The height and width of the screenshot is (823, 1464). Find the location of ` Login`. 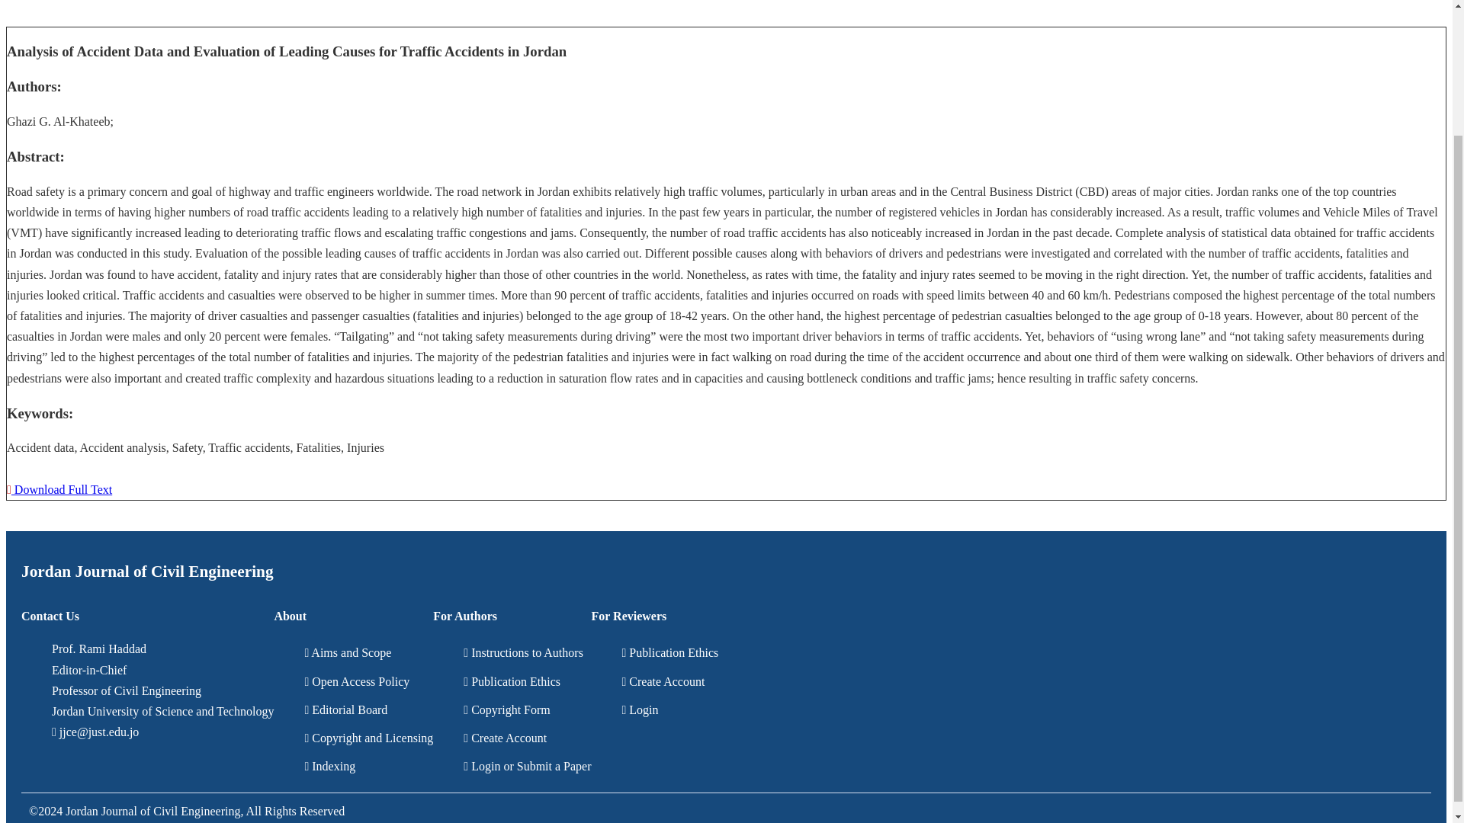

 Login is located at coordinates (640, 709).